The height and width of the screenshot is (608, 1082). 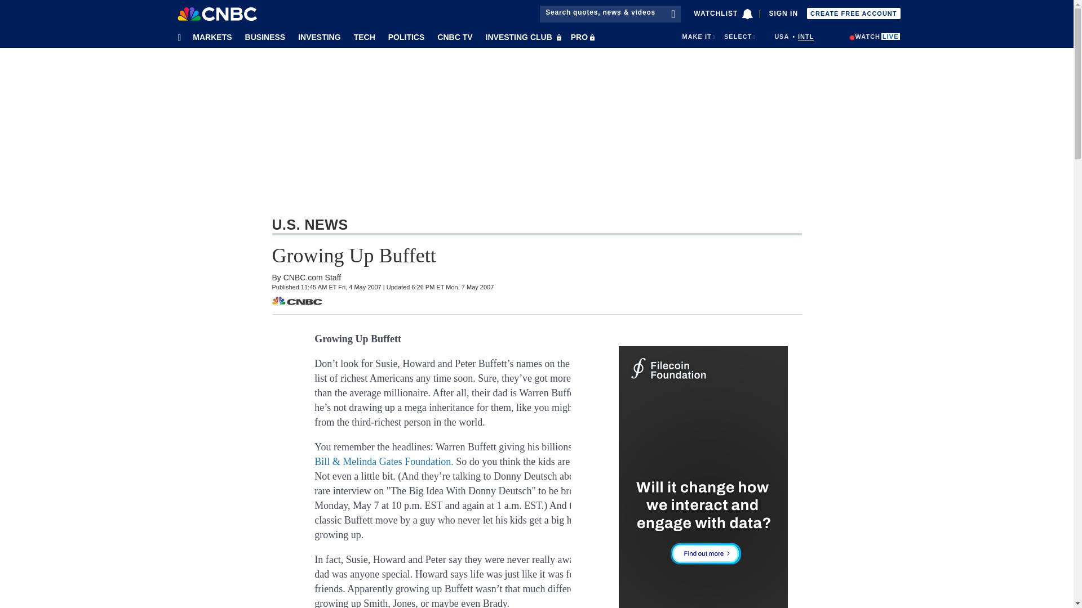 What do you see at coordinates (263, 36) in the screenshot?
I see `BUSINESS` at bounding box center [263, 36].